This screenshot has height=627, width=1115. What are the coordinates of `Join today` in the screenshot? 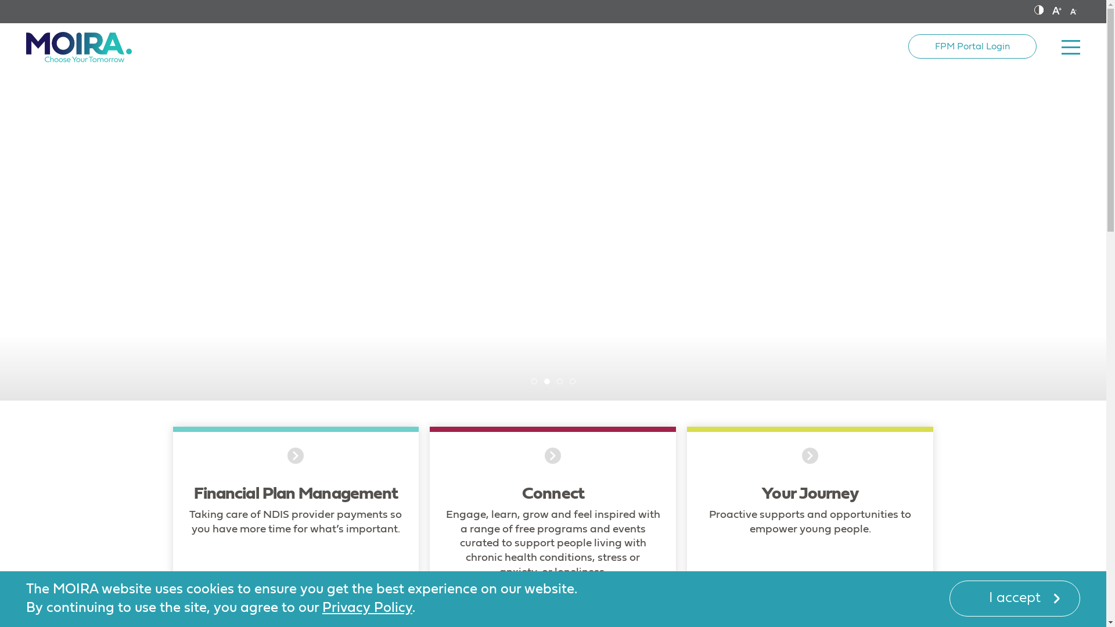 It's located at (475, 253).